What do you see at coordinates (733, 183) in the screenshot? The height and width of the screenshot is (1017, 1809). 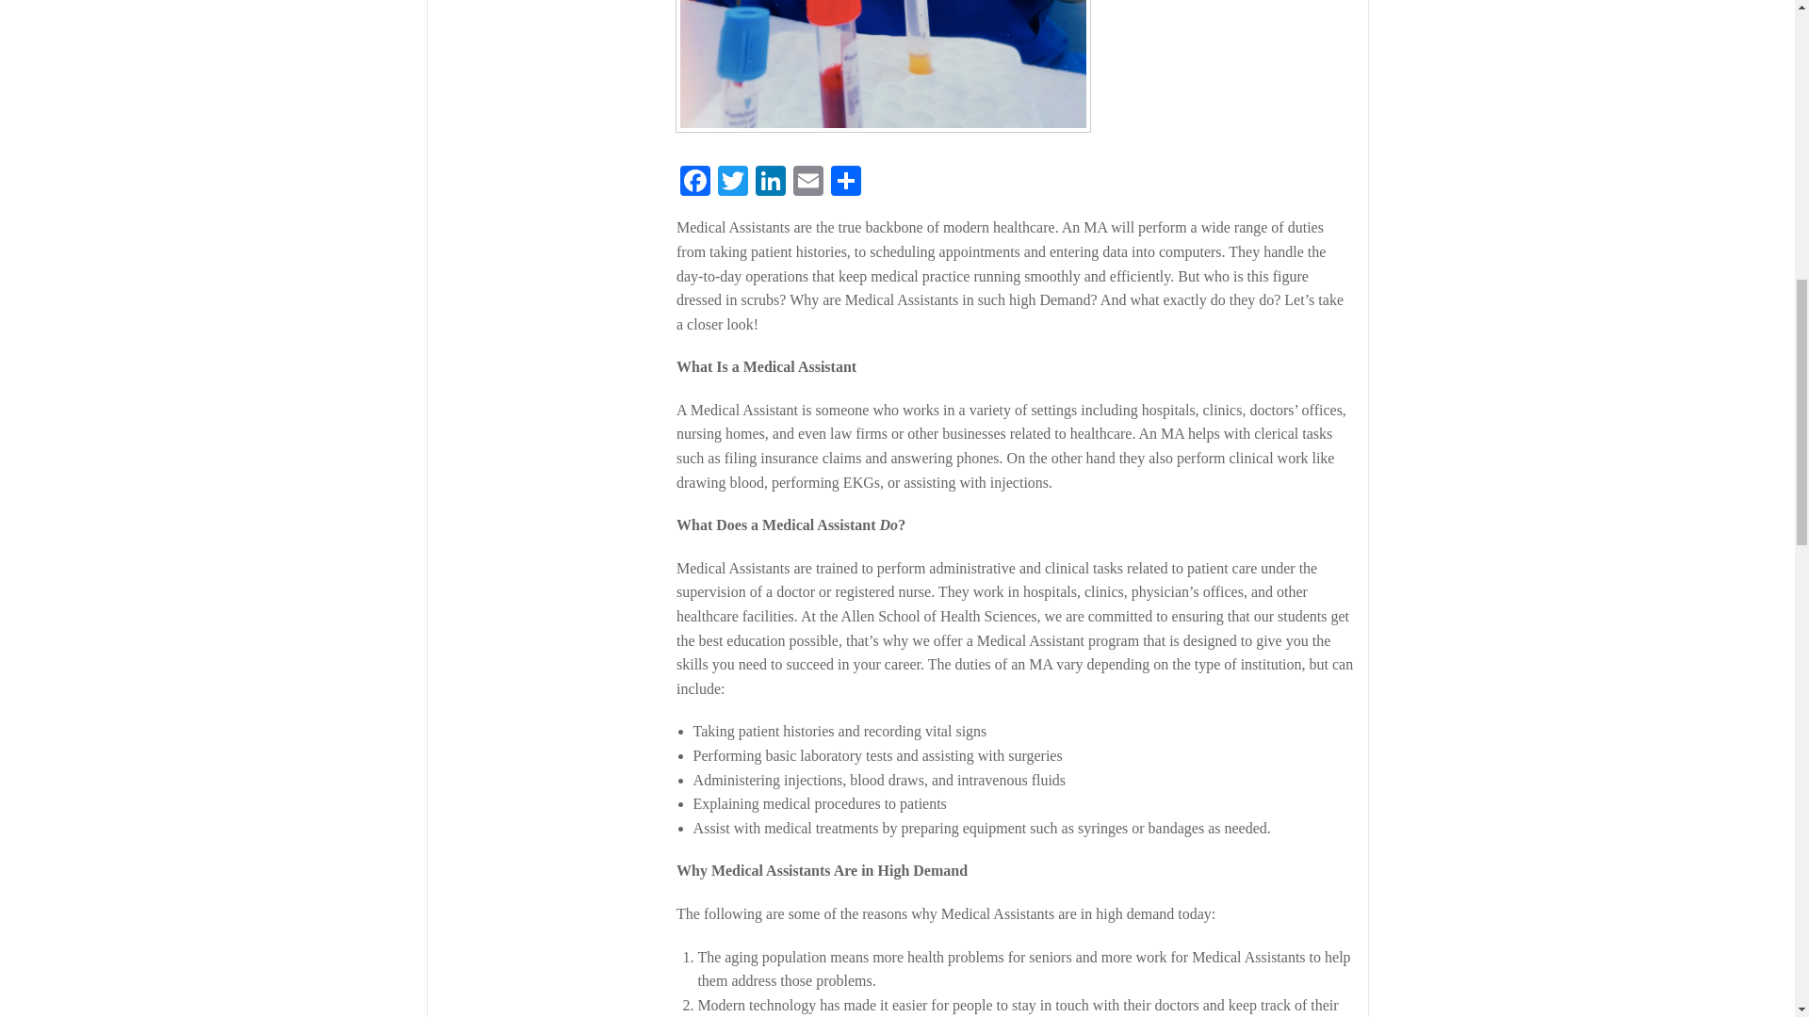 I see `Twitter` at bounding box center [733, 183].